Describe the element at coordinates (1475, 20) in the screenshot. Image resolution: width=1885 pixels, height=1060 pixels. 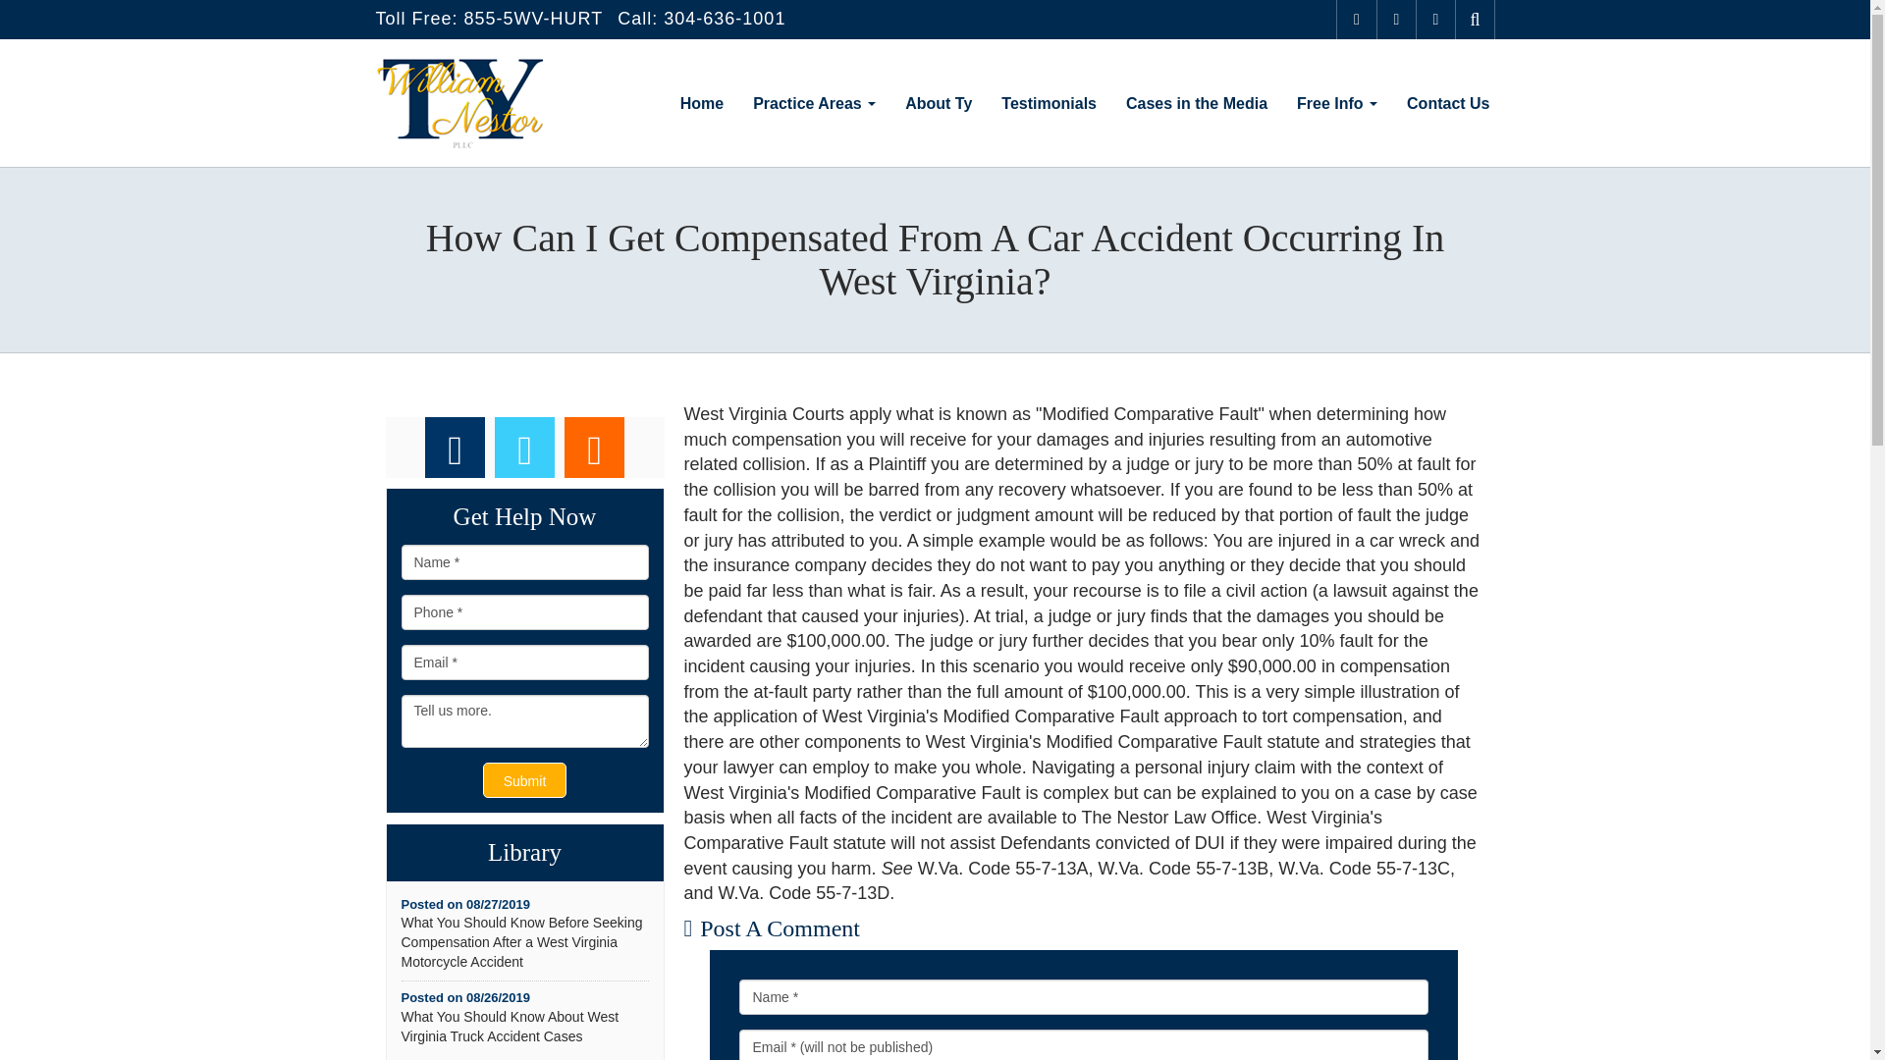
I see `Search` at that location.